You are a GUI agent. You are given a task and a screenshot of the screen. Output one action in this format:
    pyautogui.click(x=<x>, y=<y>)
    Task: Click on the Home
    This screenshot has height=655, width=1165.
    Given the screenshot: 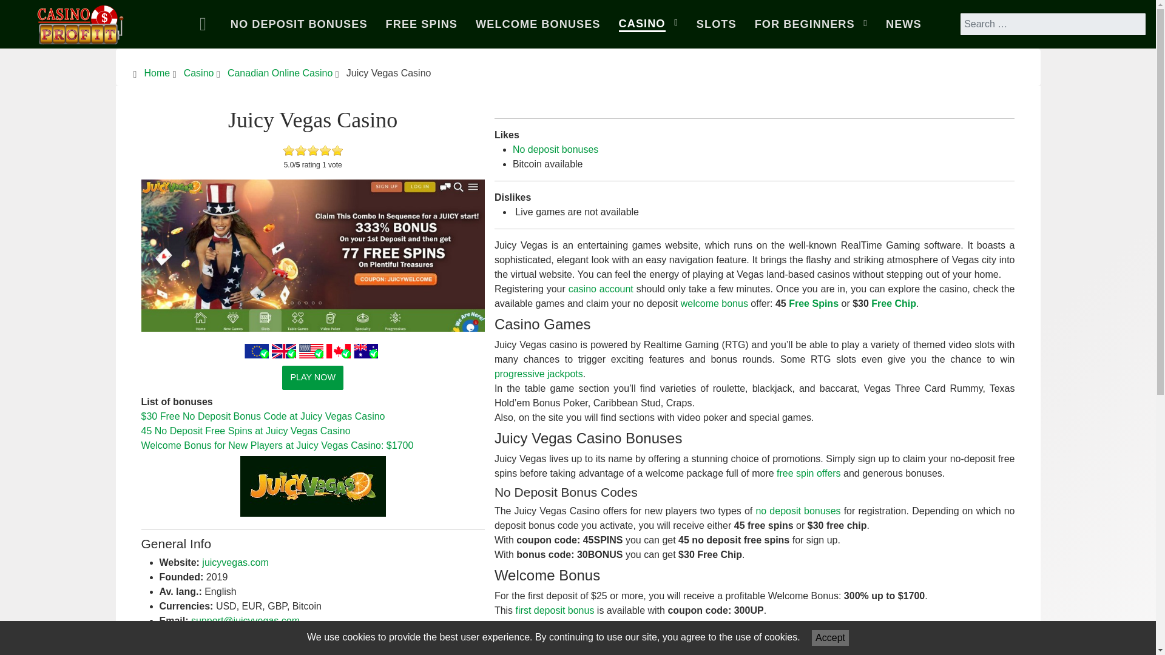 What is the action you would take?
    pyautogui.click(x=157, y=73)
    